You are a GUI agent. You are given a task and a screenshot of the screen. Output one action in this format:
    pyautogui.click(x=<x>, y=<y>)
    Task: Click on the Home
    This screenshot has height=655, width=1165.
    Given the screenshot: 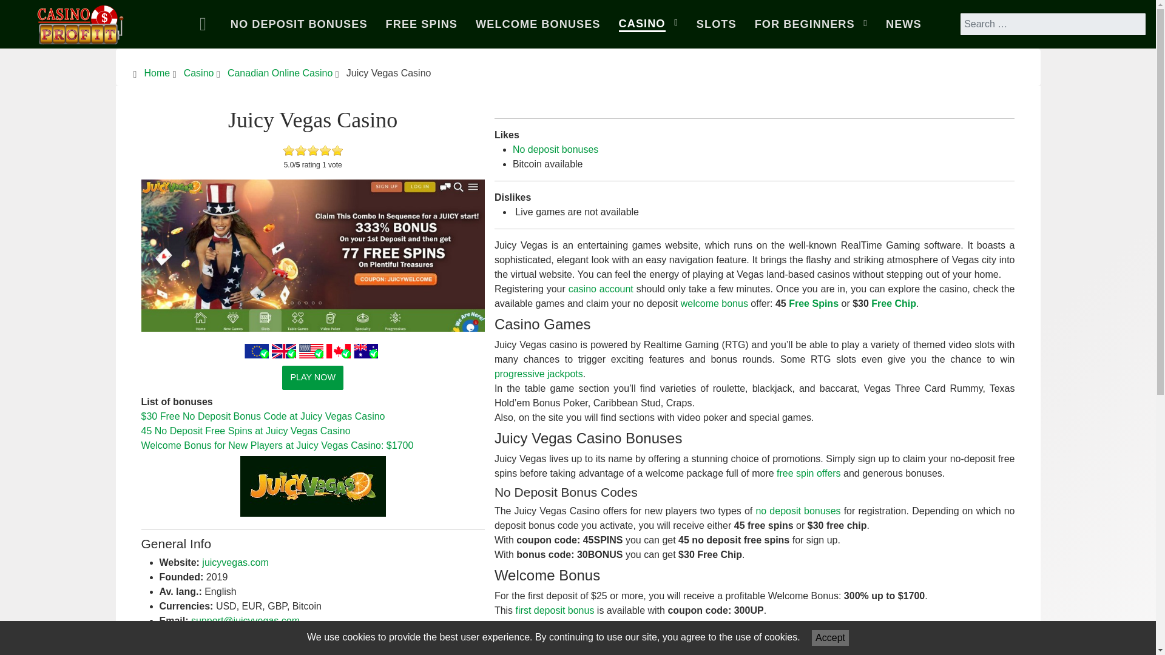 What is the action you would take?
    pyautogui.click(x=157, y=73)
    